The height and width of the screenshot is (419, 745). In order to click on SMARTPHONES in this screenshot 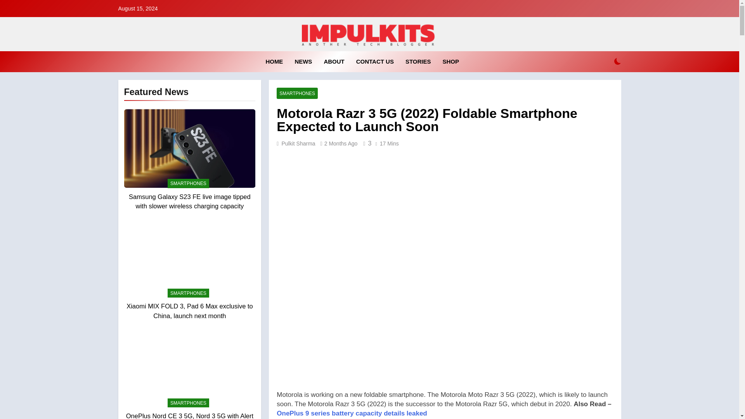, I will do `click(189, 183)`.